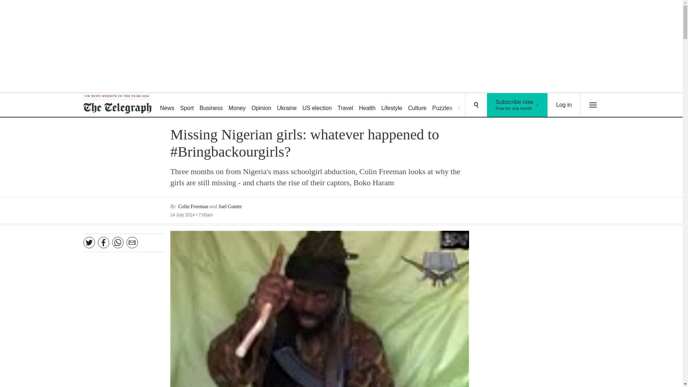  I want to click on Health, so click(517, 105).